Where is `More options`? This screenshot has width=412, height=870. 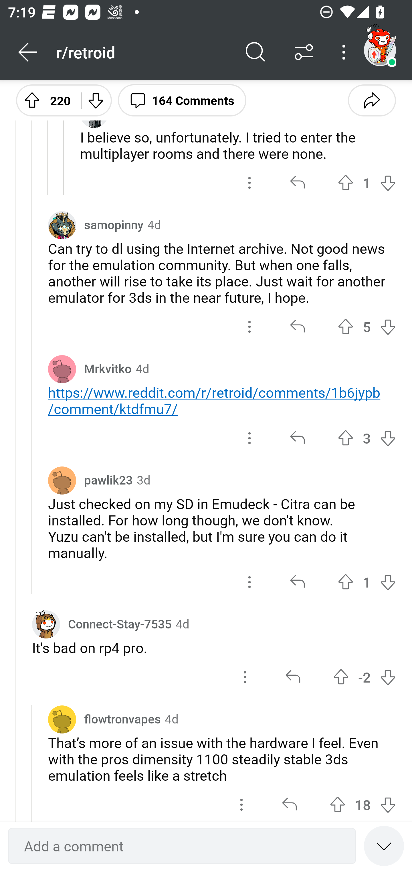
More options is located at coordinates (346, 52).